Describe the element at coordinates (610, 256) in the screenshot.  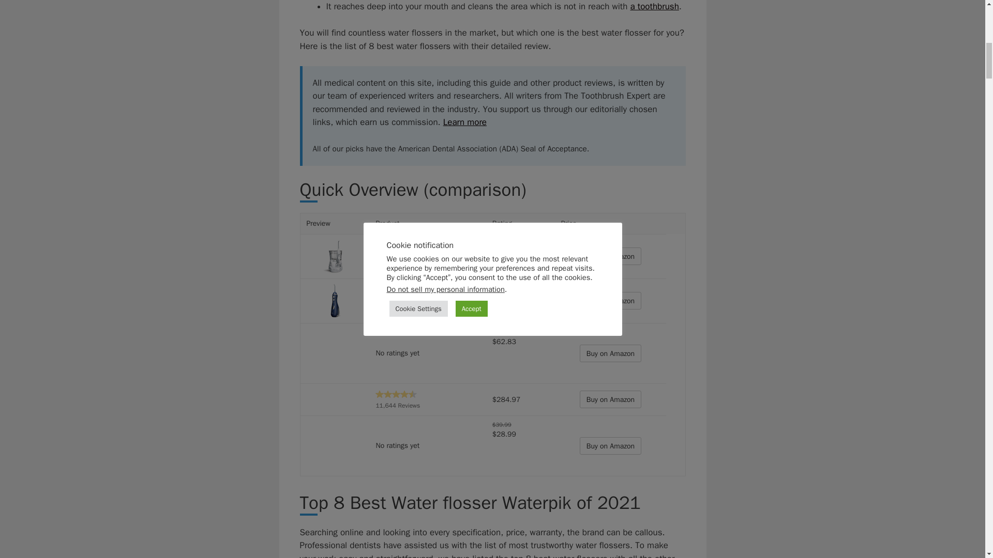
I see `Buy on Amazon` at that location.